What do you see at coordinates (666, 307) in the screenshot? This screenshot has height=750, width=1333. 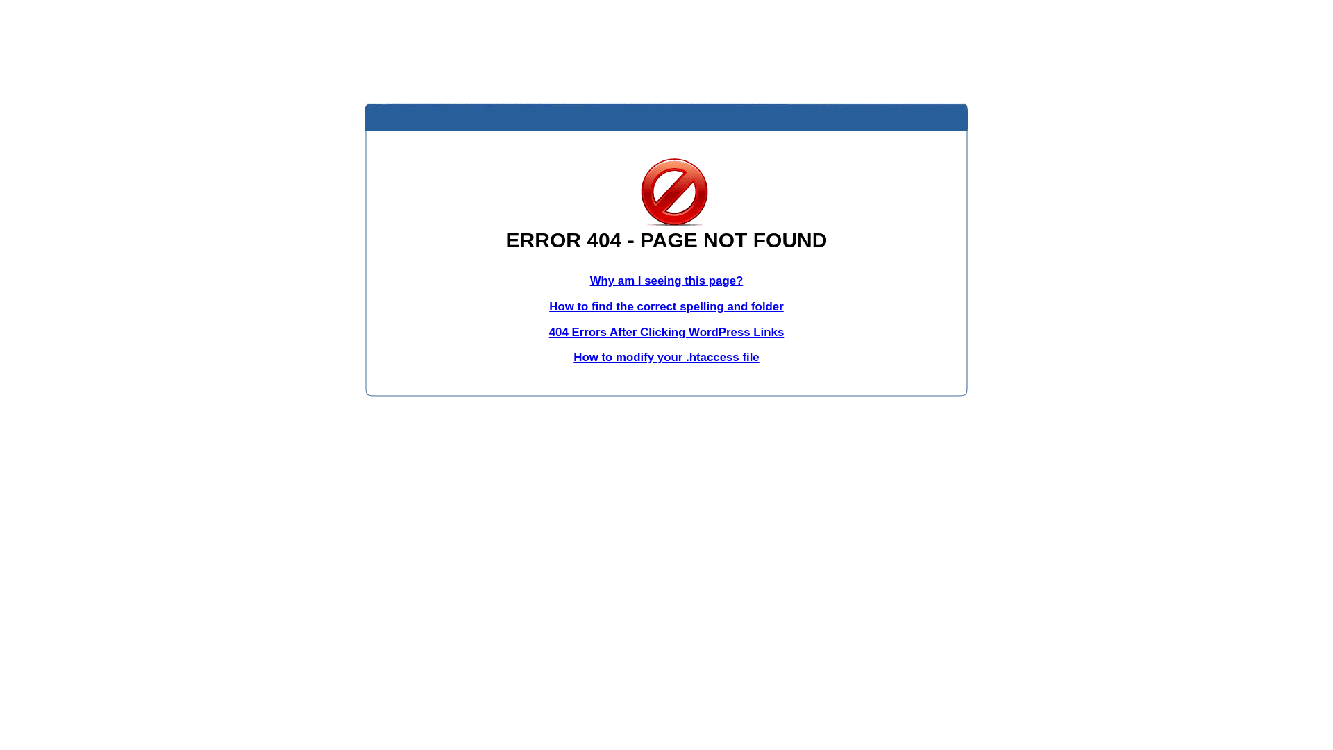 I see `How to find the correct spelling and folder` at bounding box center [666, 307].